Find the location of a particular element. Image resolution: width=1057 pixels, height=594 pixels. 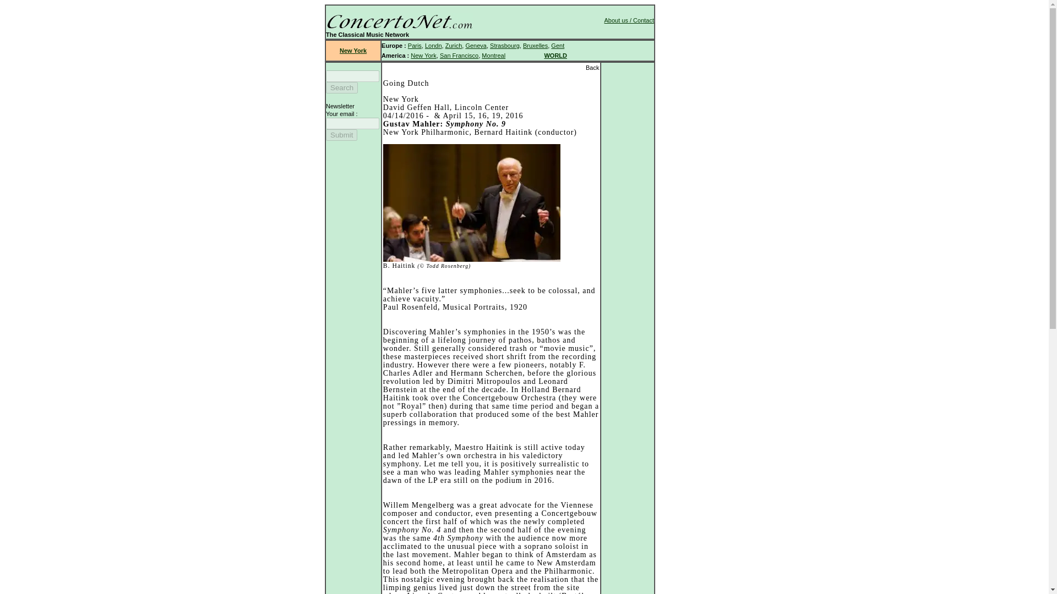

New York is located at coordinates (353, 51).